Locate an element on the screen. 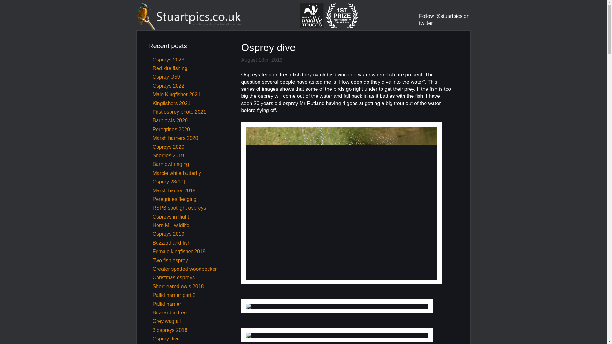  Pallid harrier part 2 is located at coordinates (174, 295).